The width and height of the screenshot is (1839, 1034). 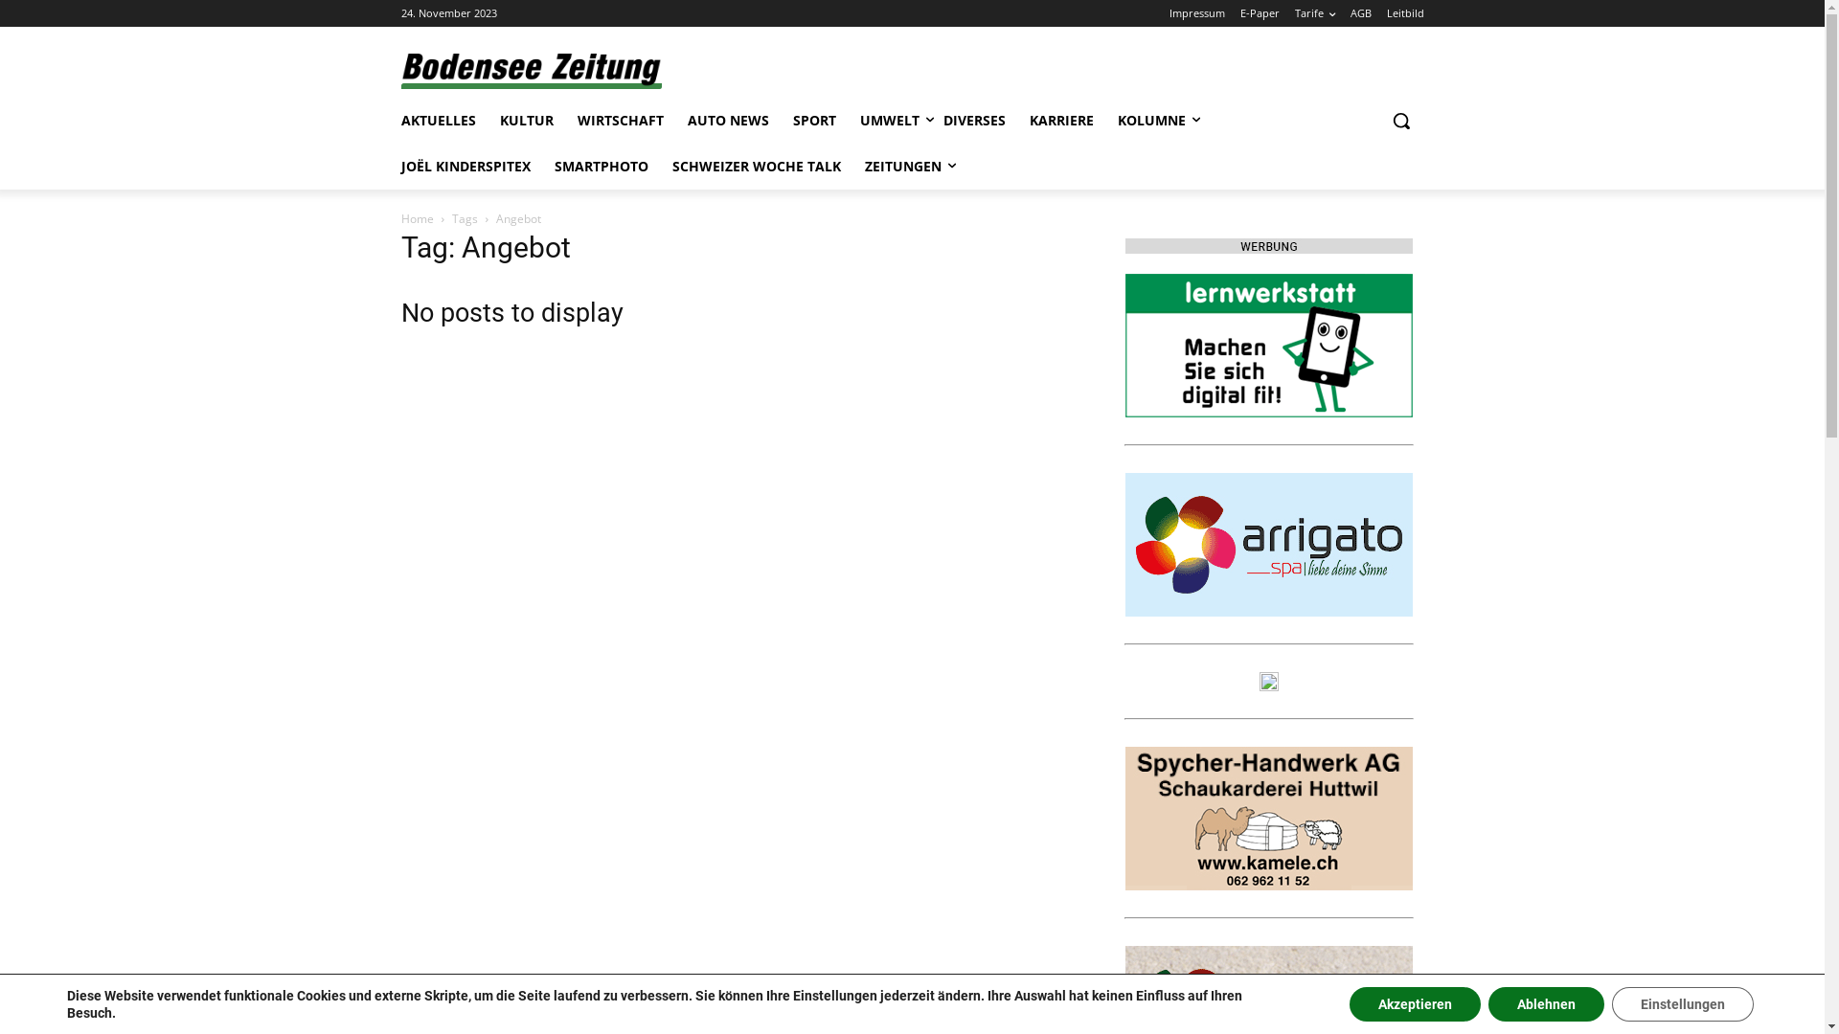 I want to click on AKTUELLES, so click(x=438, y=121).